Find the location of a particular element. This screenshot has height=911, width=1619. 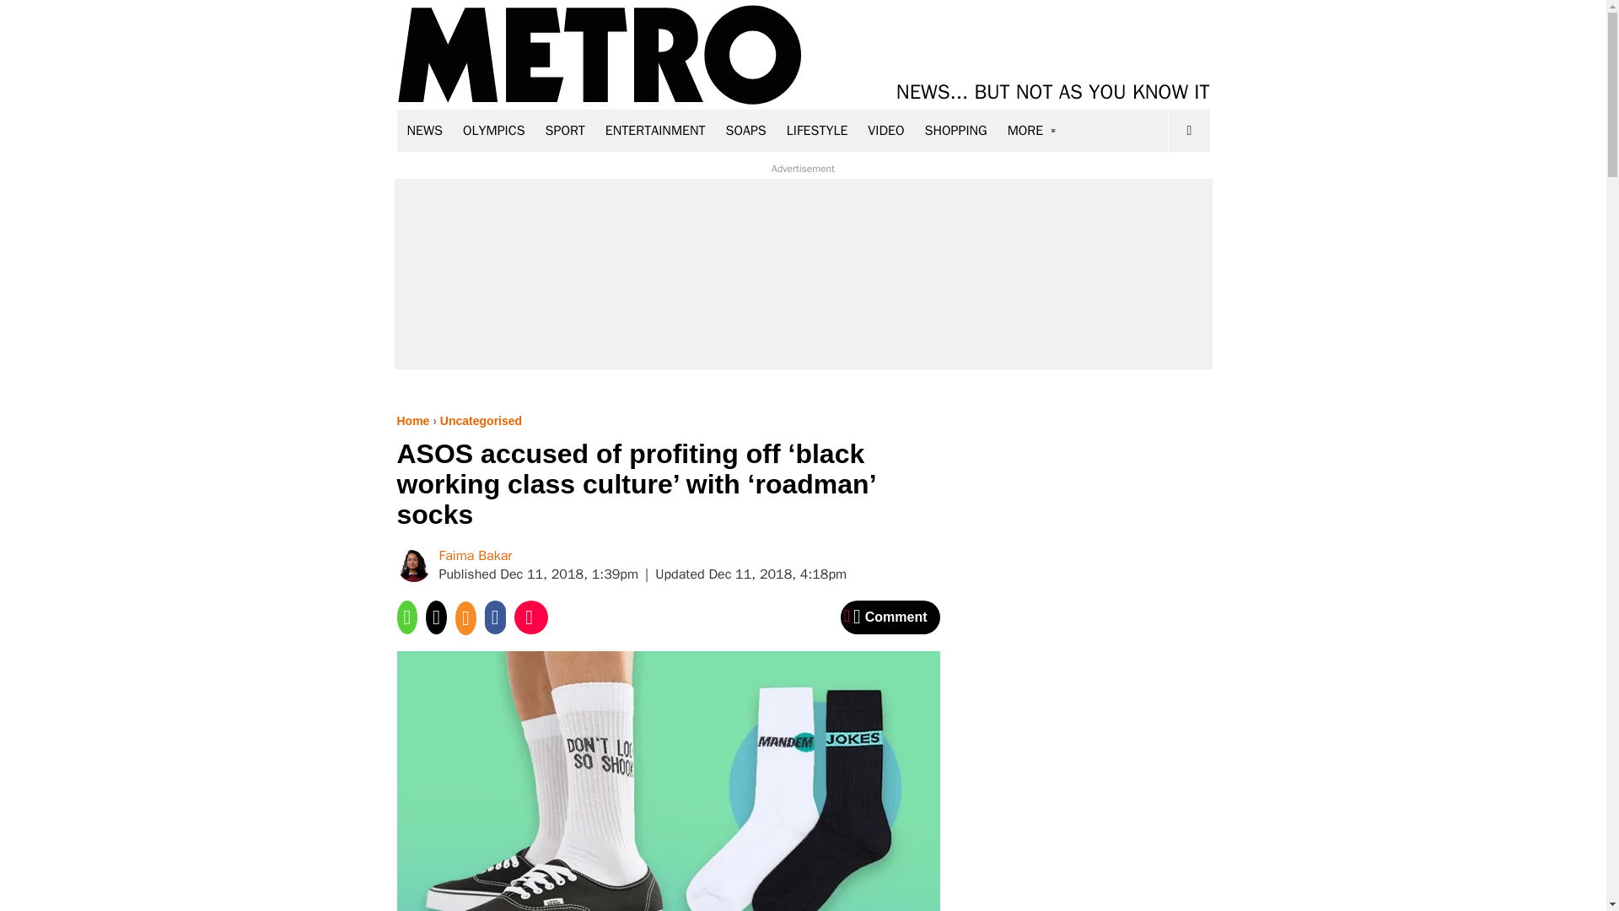

LIFESTYLE is located at coordinates (817, 130).